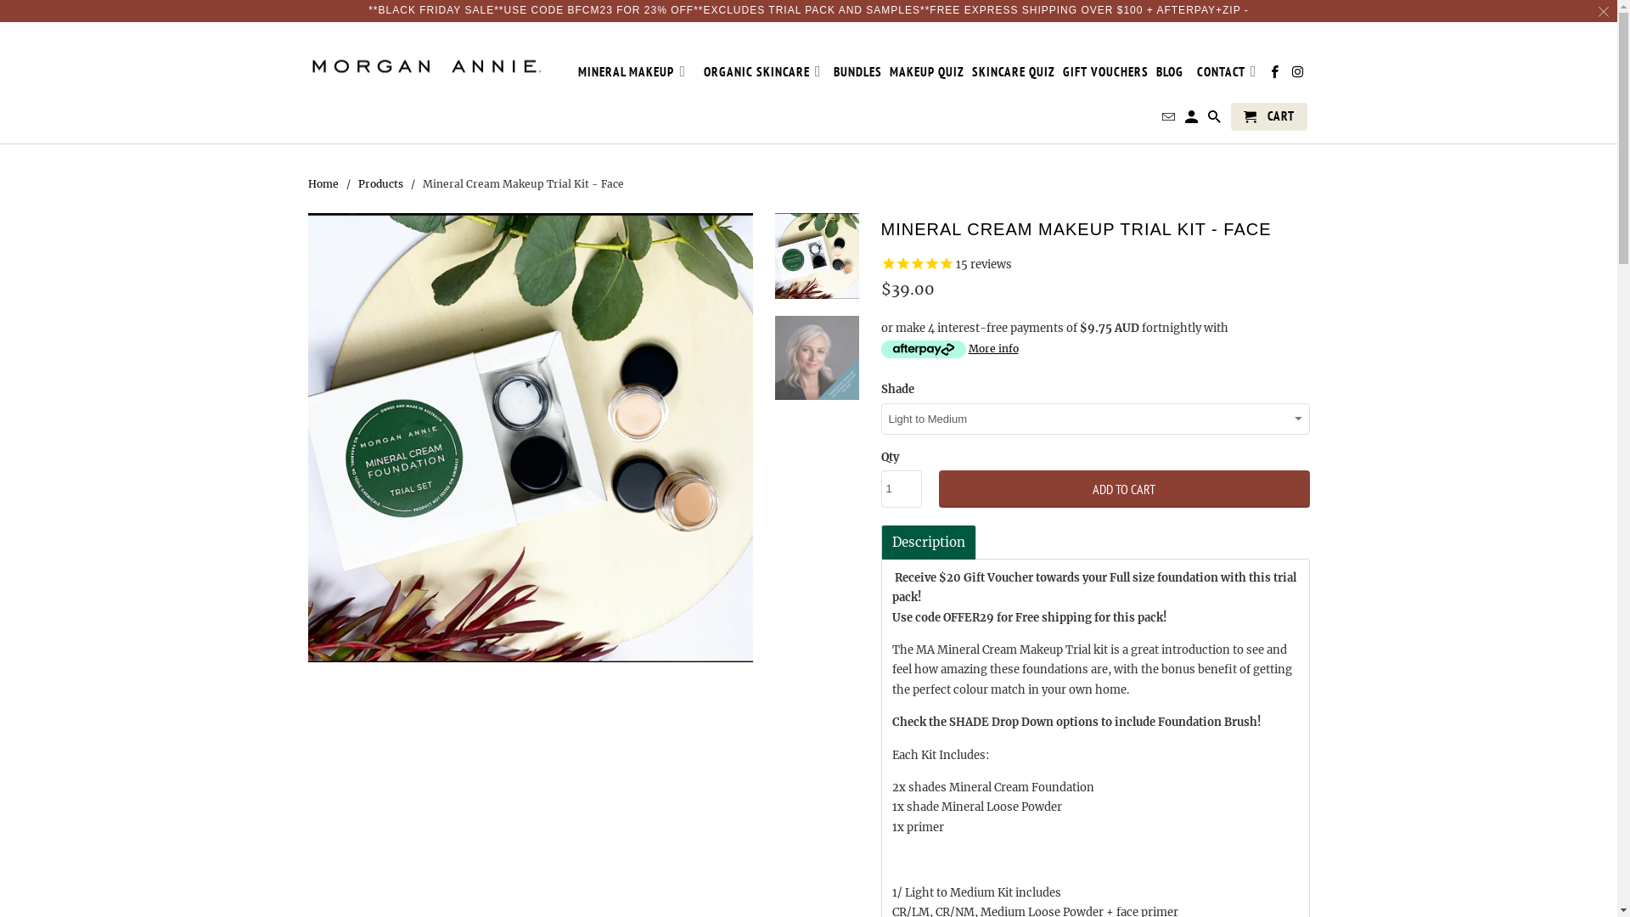 The image size is (1630, 917). I want to click on Description, so click(928, 542).